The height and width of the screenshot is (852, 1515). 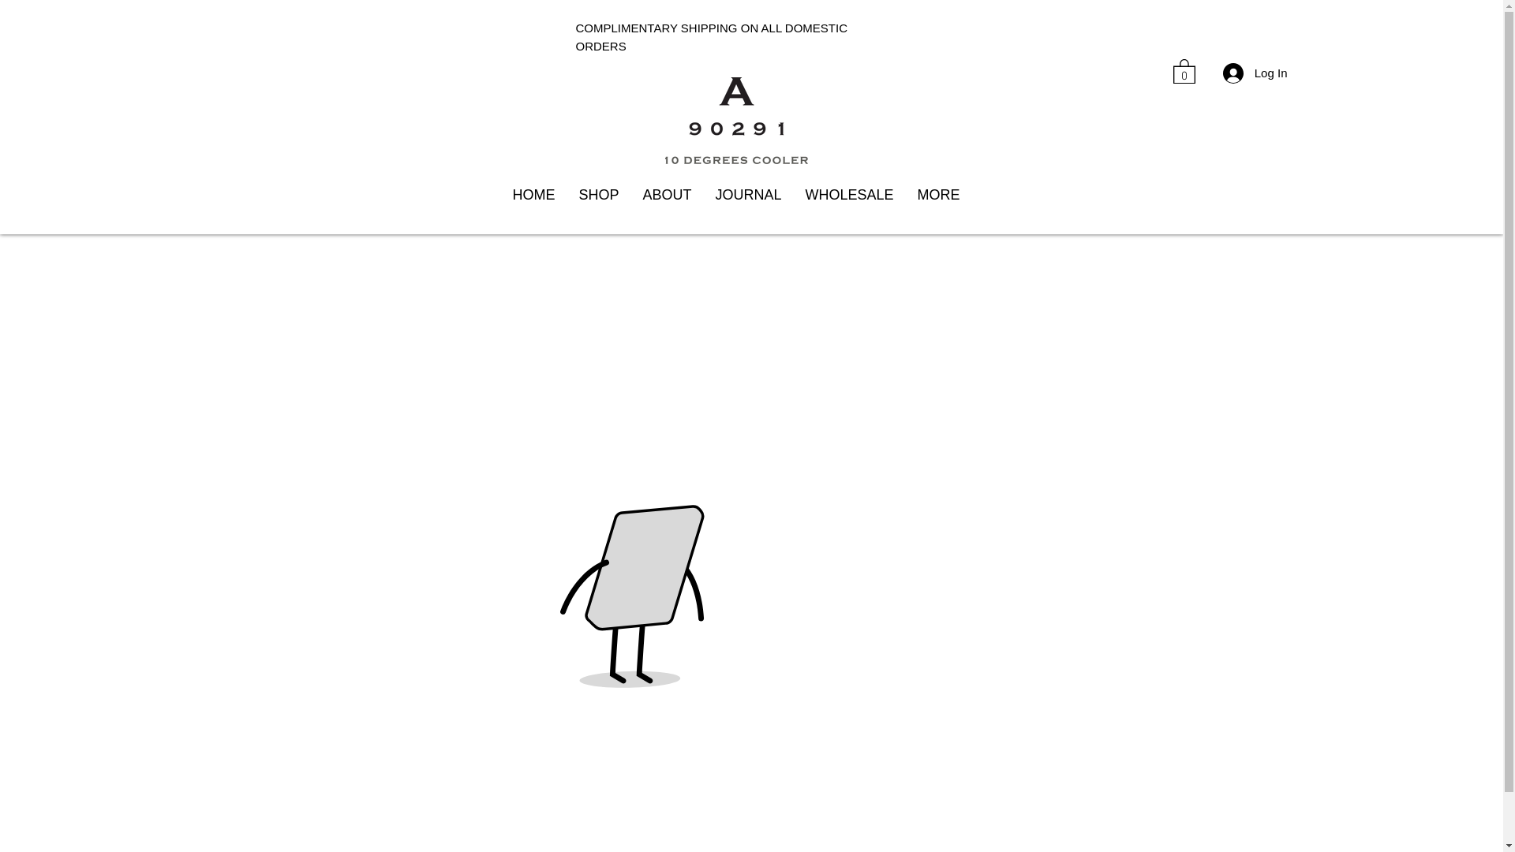 I want to click on WHOLESALE, so click(x=850, y=205).